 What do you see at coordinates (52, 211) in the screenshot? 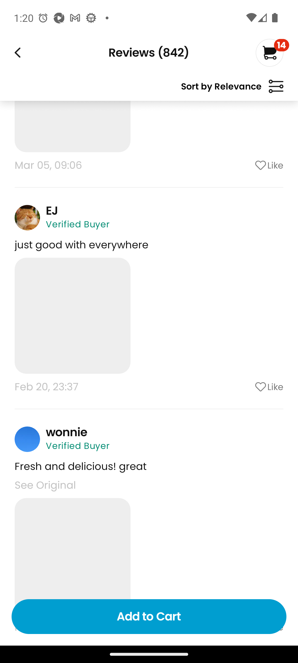
I see `EJ` at bounding box center [52, 211].